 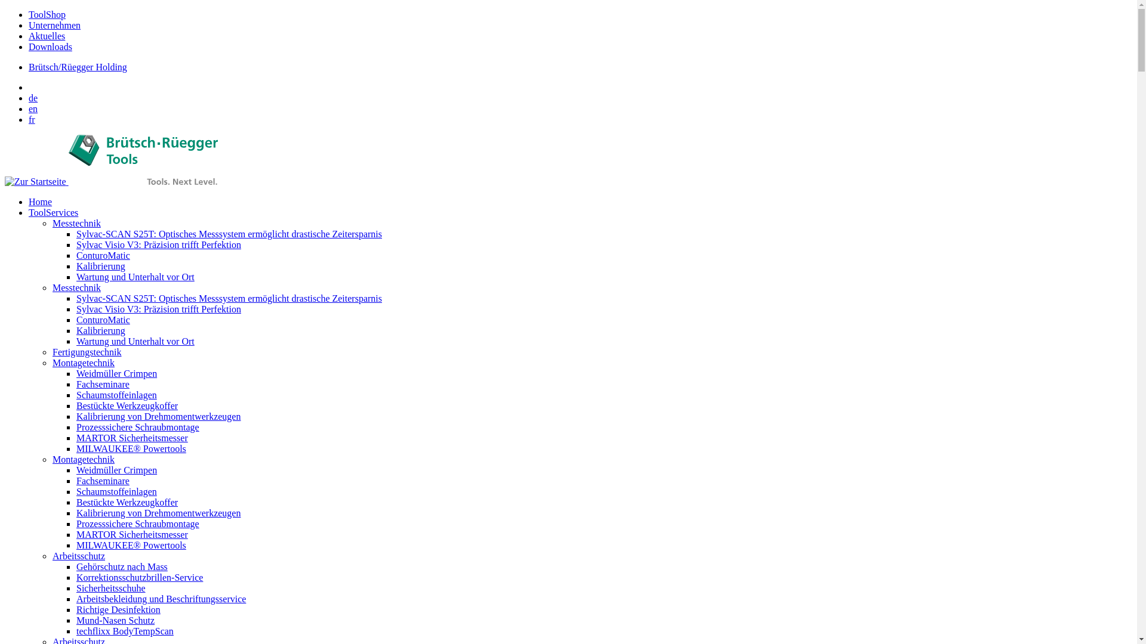 I want to click on Arbeitsschutz, so click(x=79, y=556).